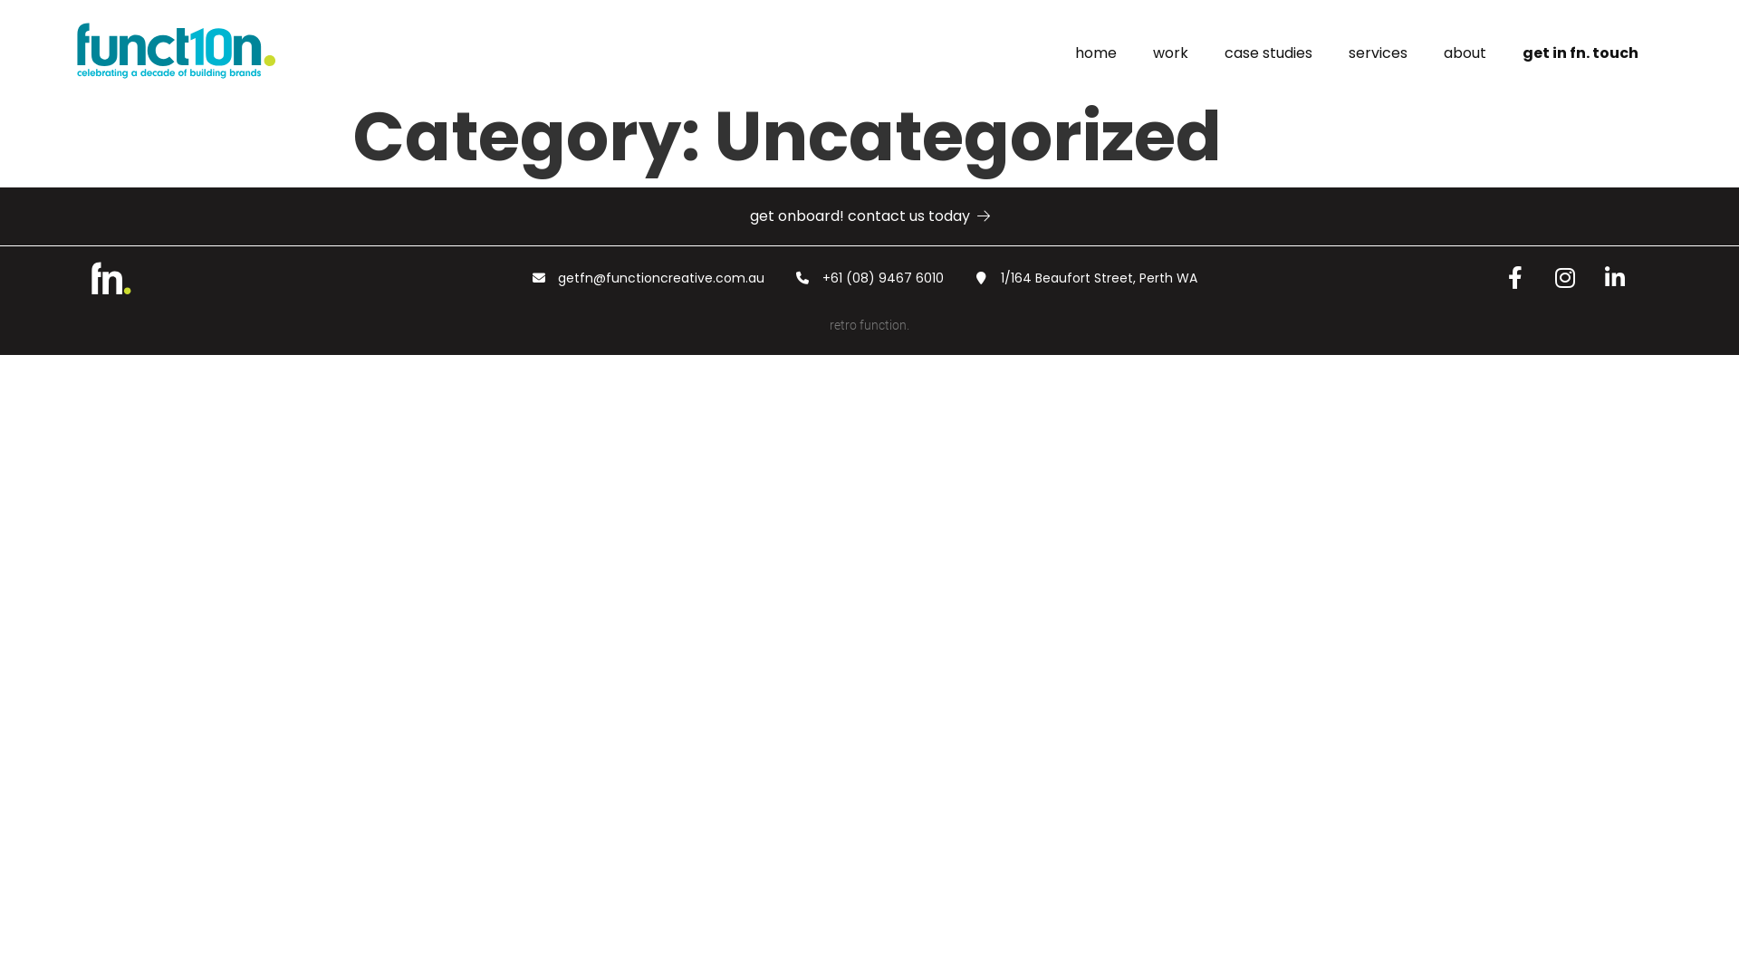  I want to click on about, so click(1465, 53).